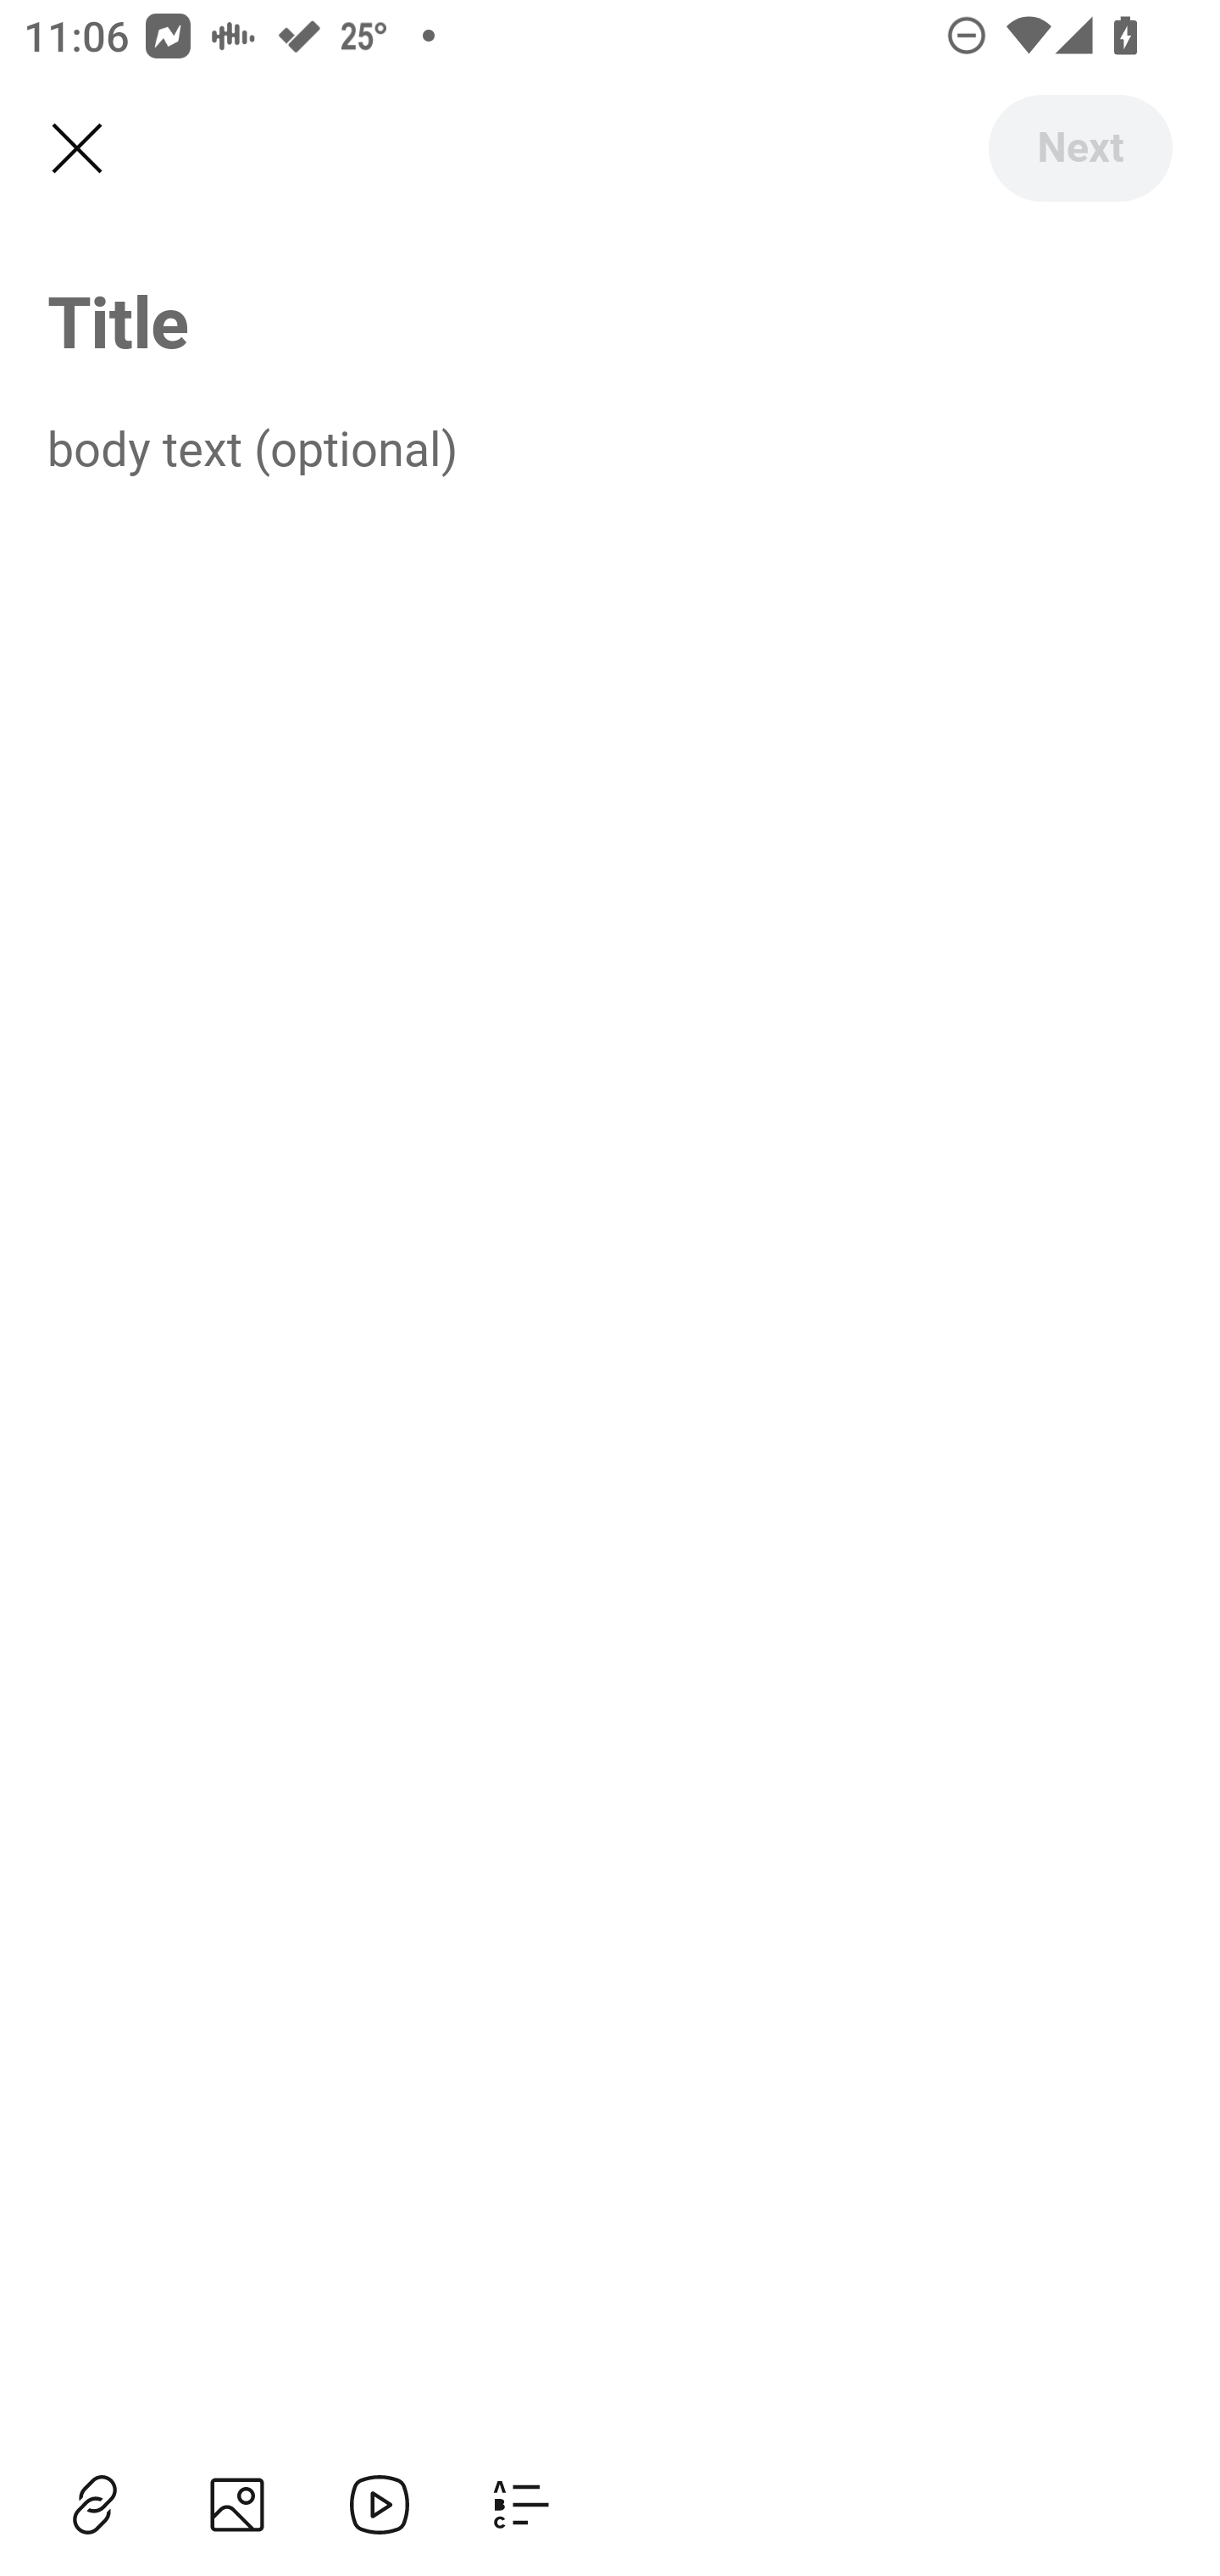 The height and width of the screenshot is (2576, 1220). I want to click on Close, so click(76, 149).